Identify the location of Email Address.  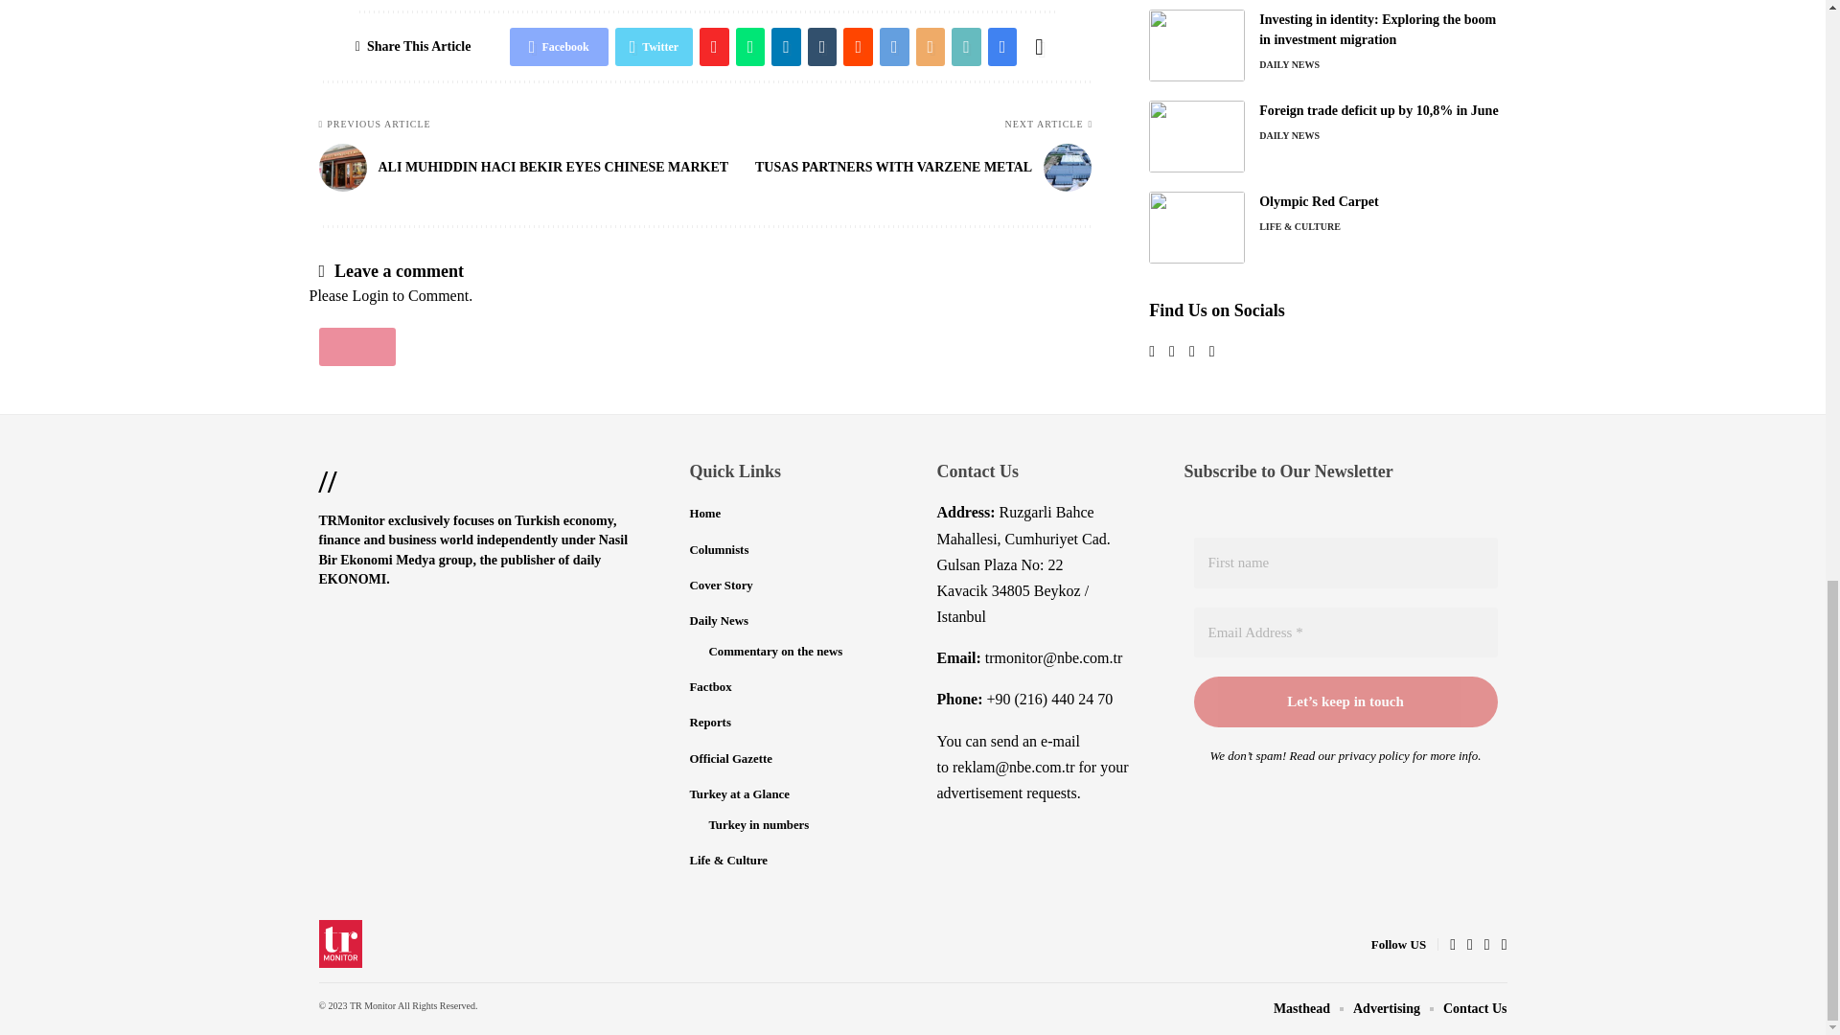
(1345, 632).